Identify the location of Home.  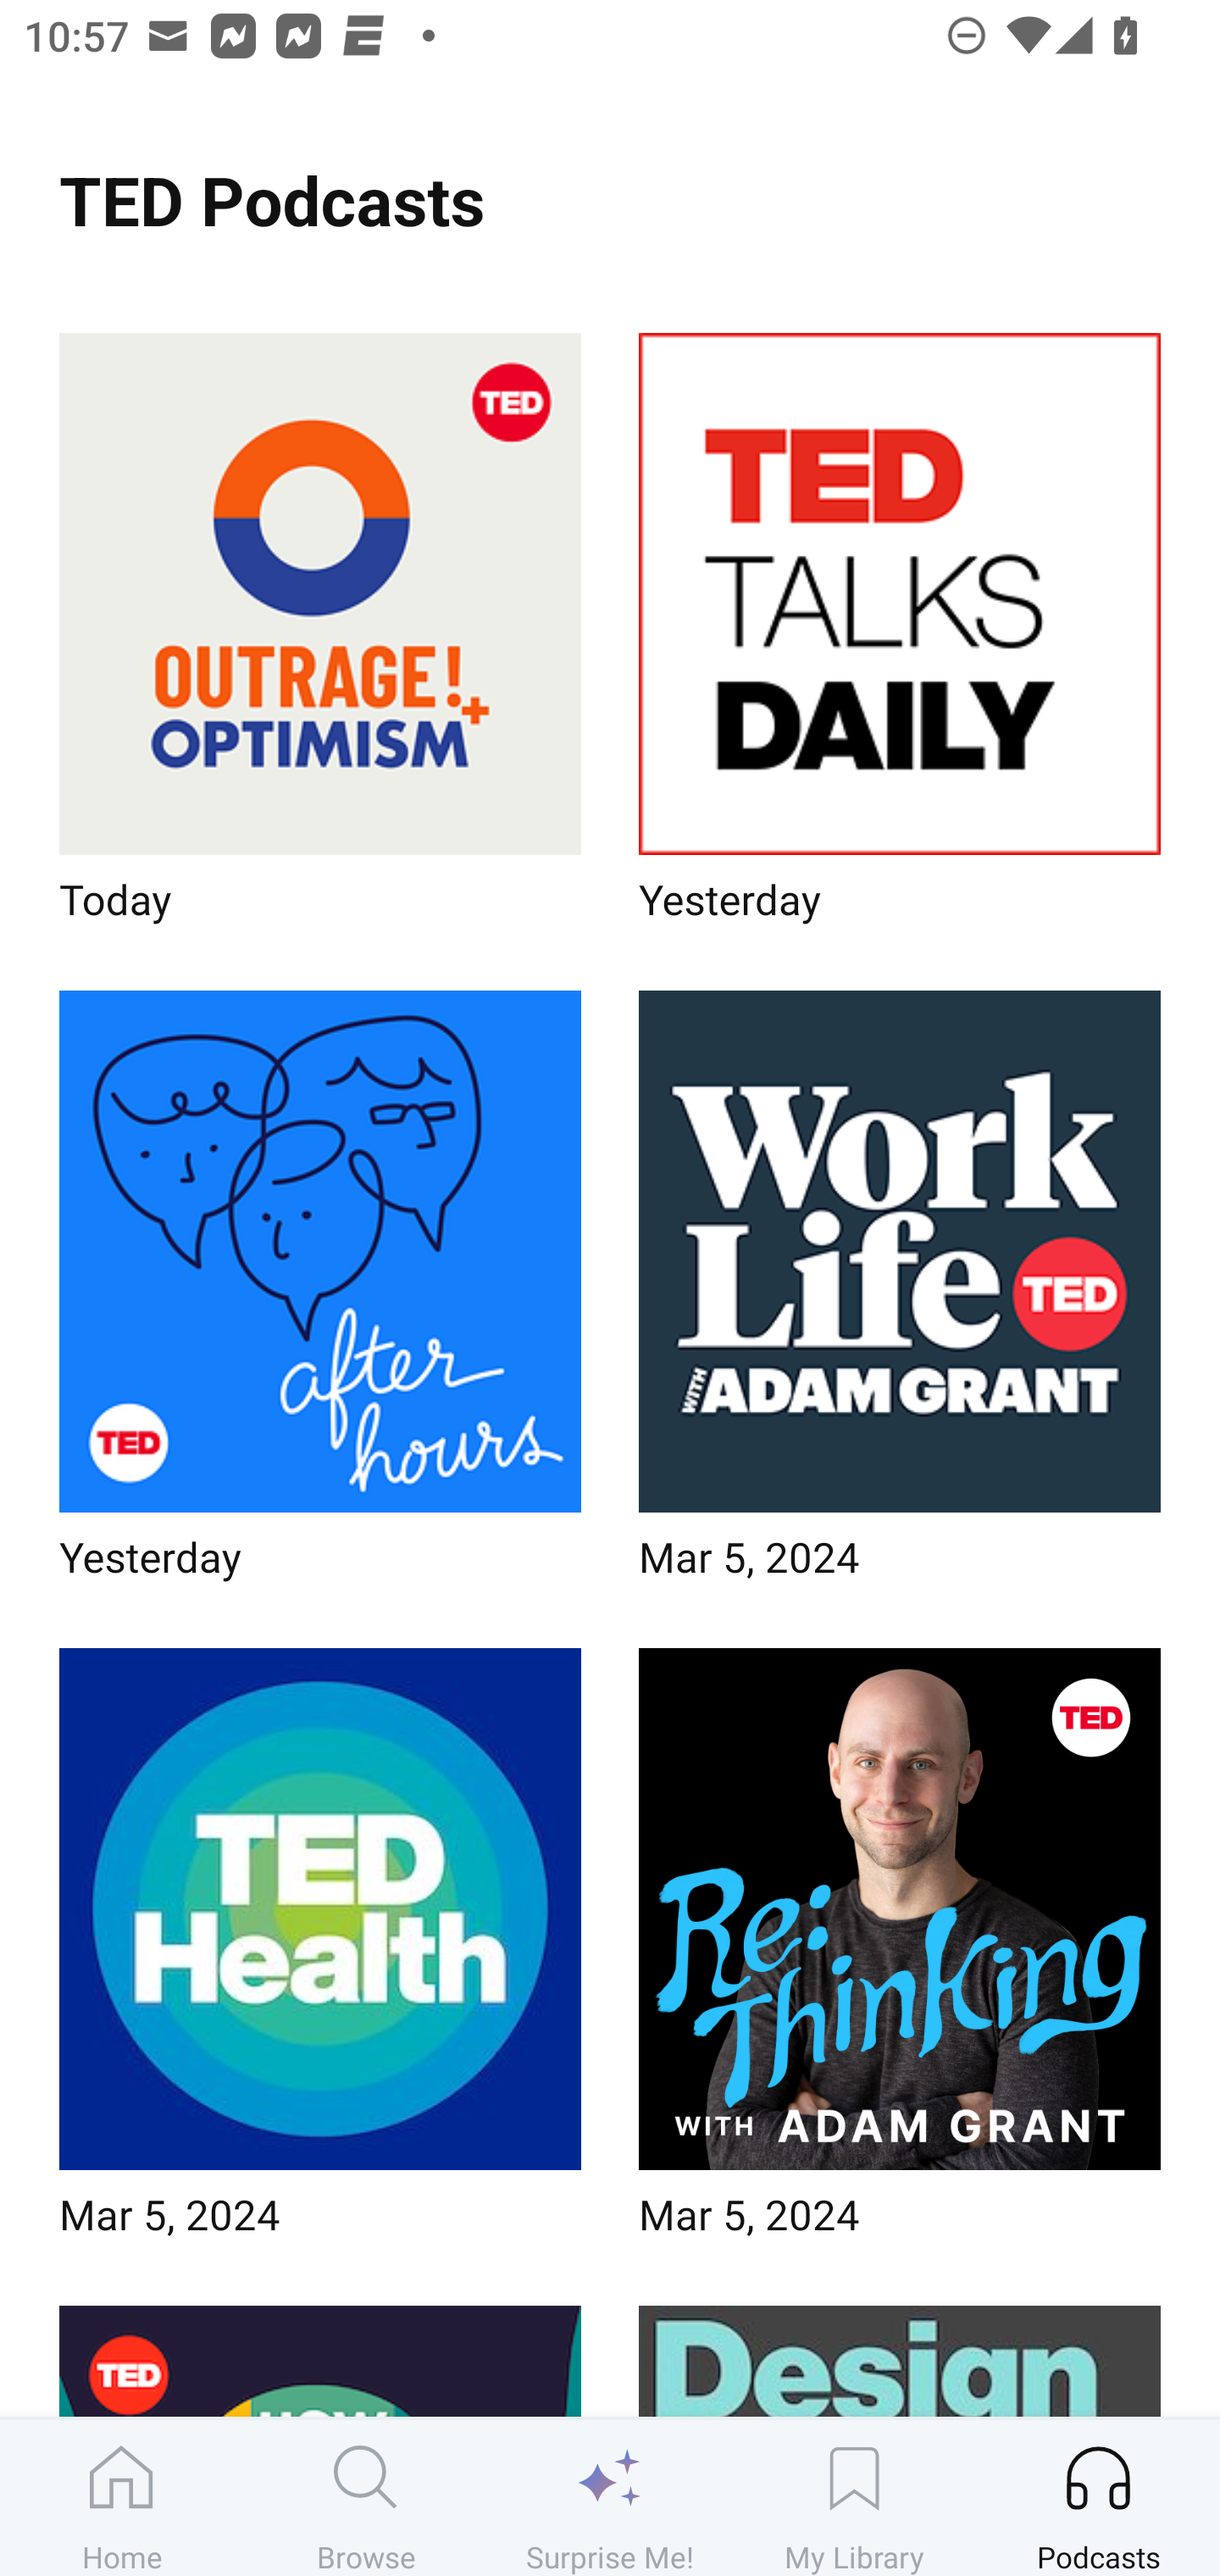
(122, 2497).